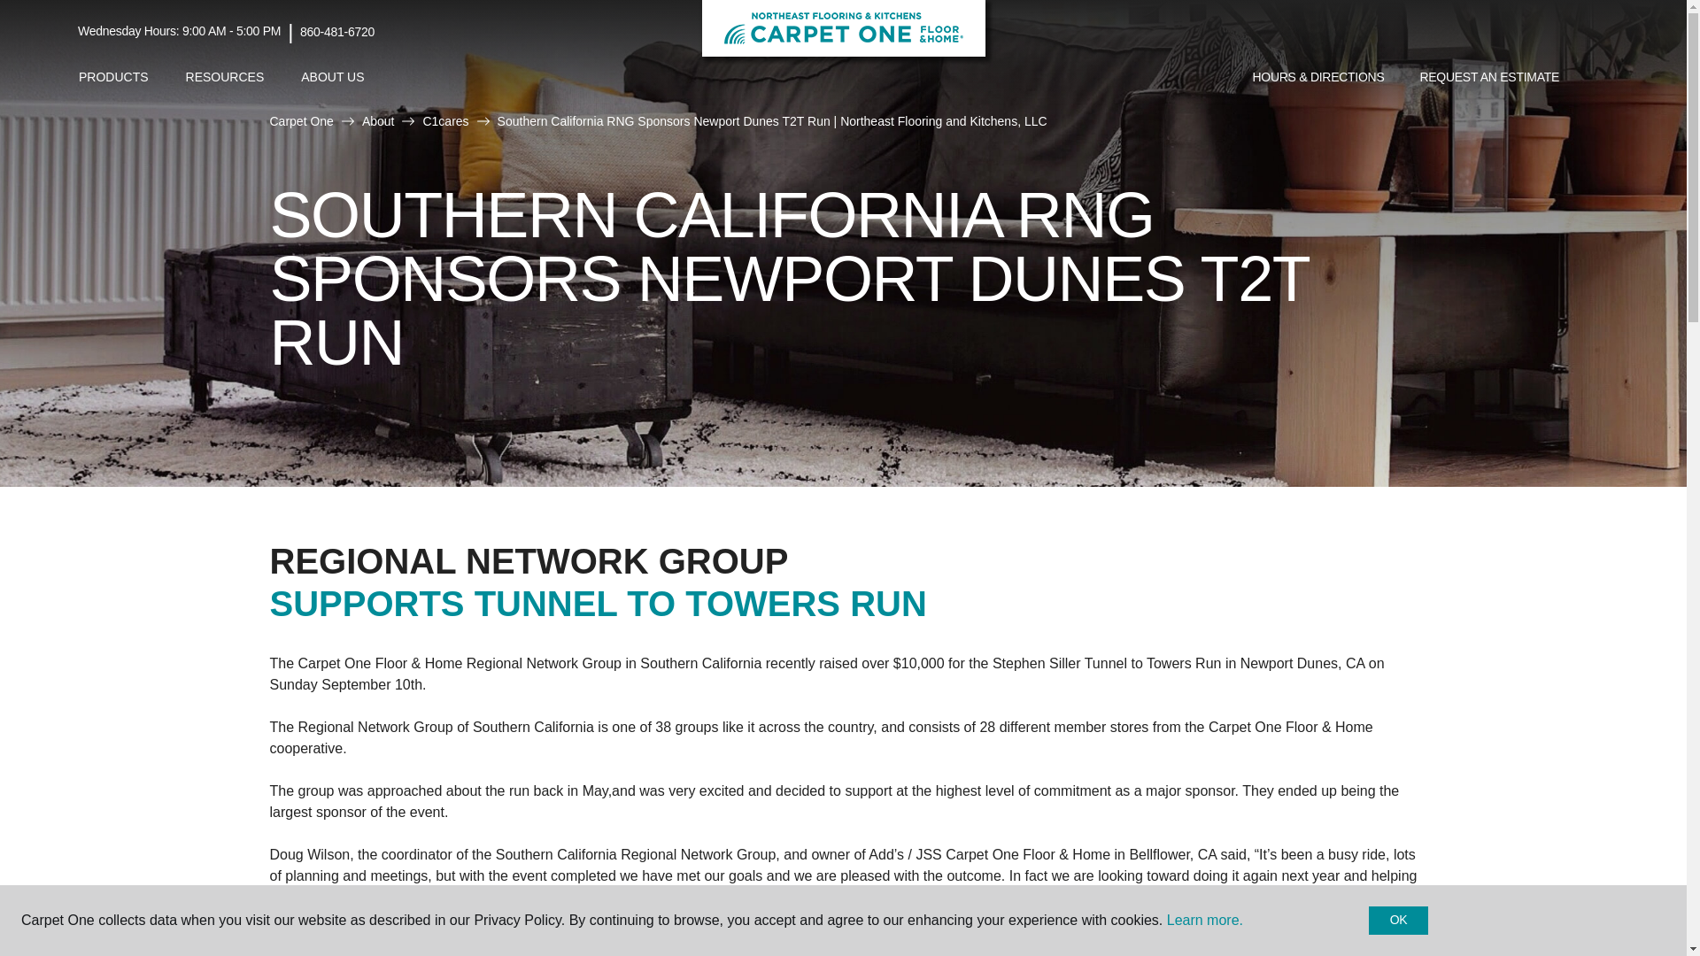 The image size is (1700, 956). What do you see at coordinates (1489, 78) in the screenshot?
I see `REQUEST AN ESTIMATE` at bounding box center [1489, 78].